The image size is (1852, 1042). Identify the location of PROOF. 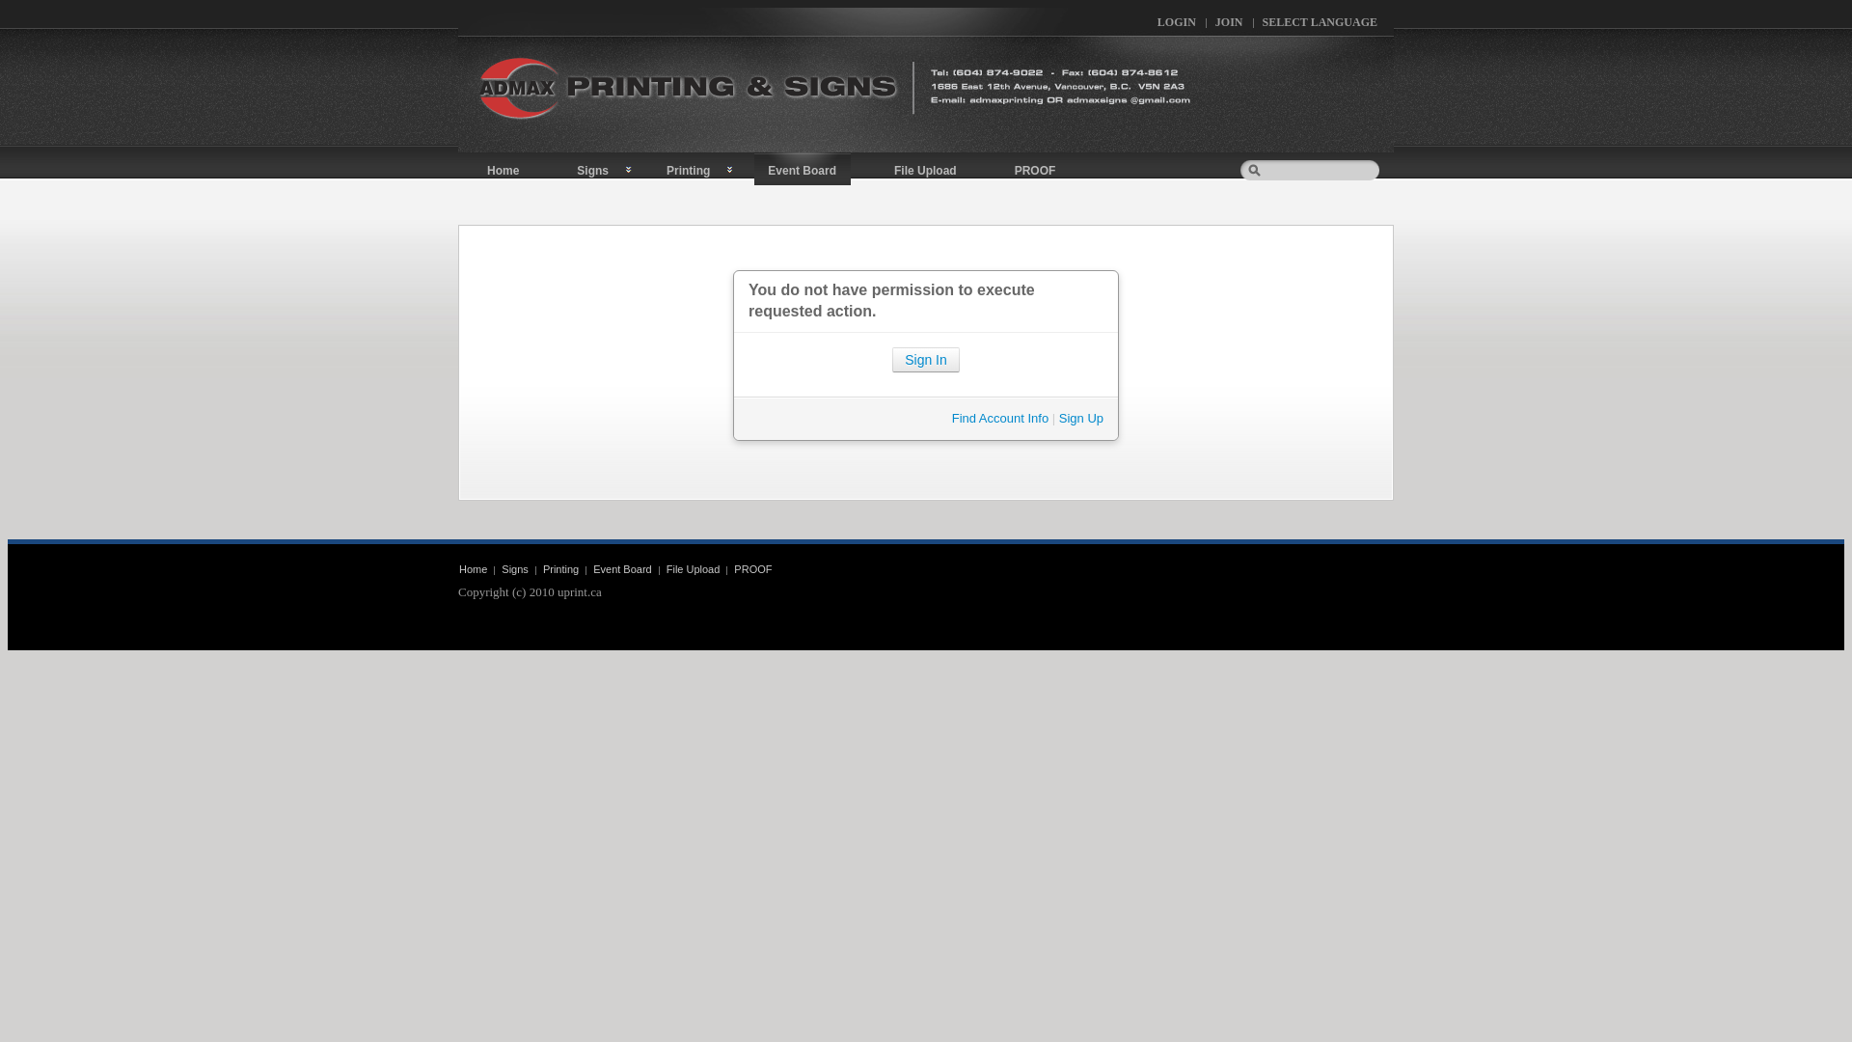
(1036, 169).